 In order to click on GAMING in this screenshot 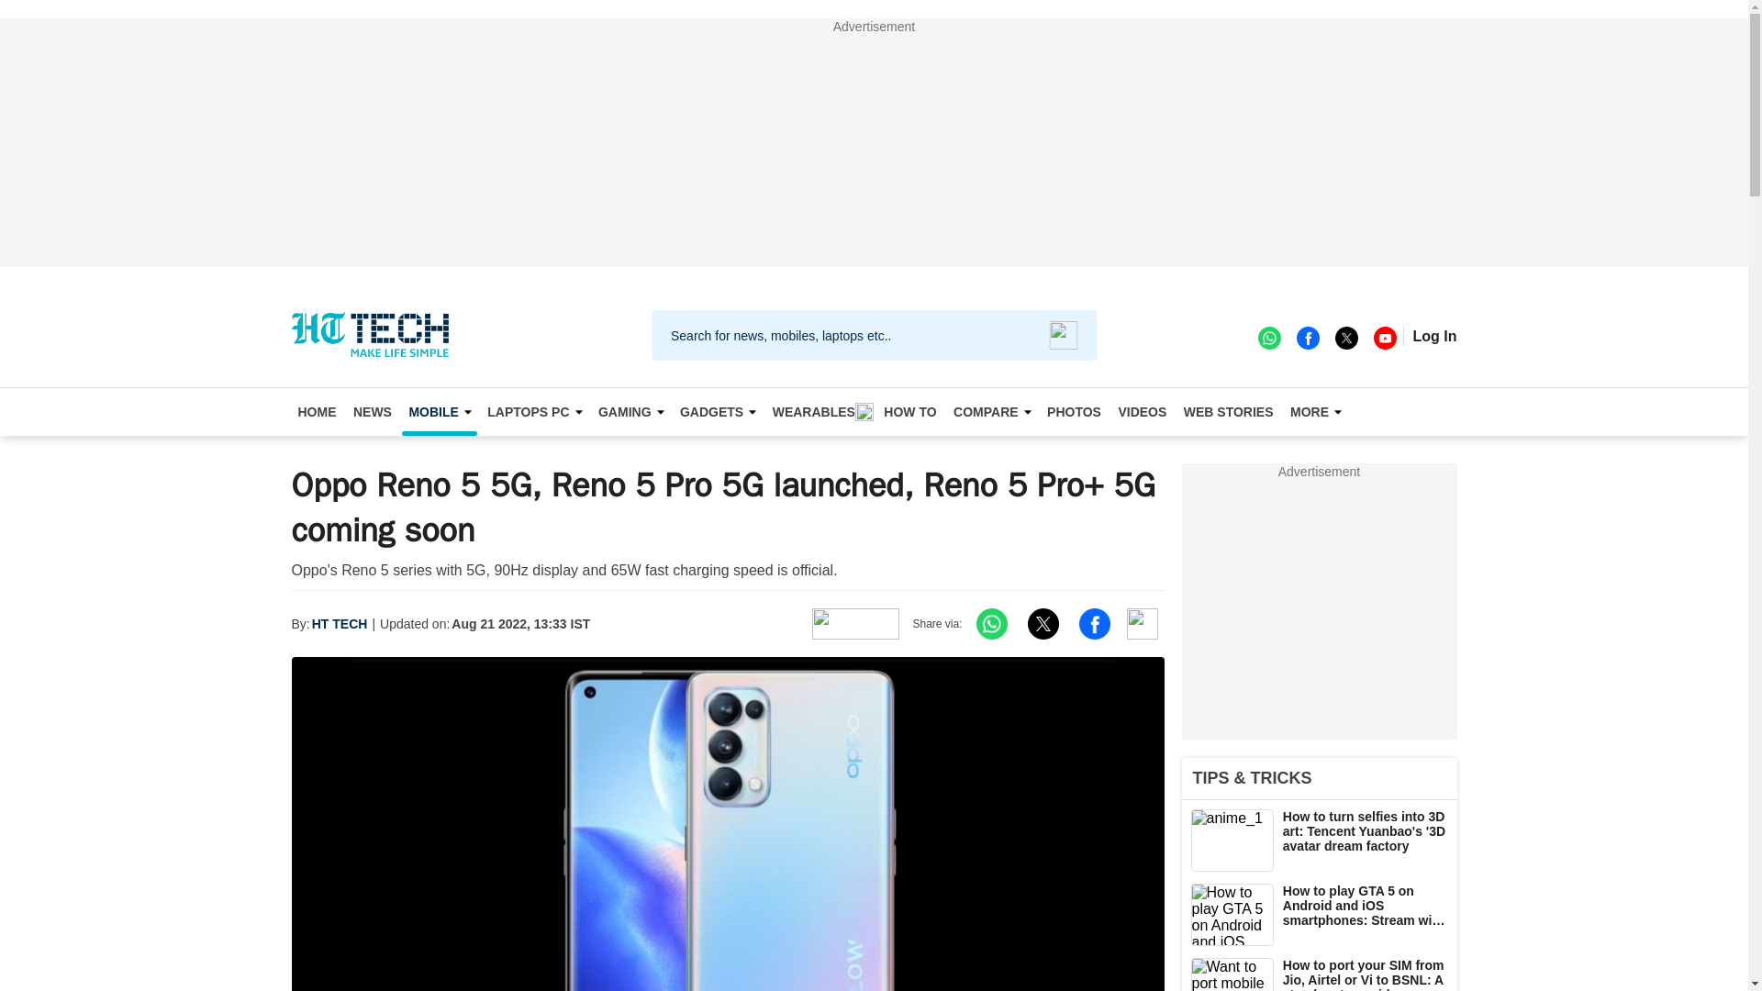, I will do `click(630, 412)`.